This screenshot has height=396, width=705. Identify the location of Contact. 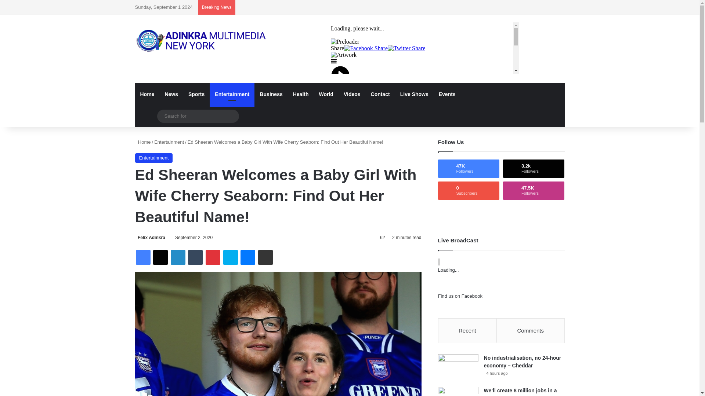
(380, 94).